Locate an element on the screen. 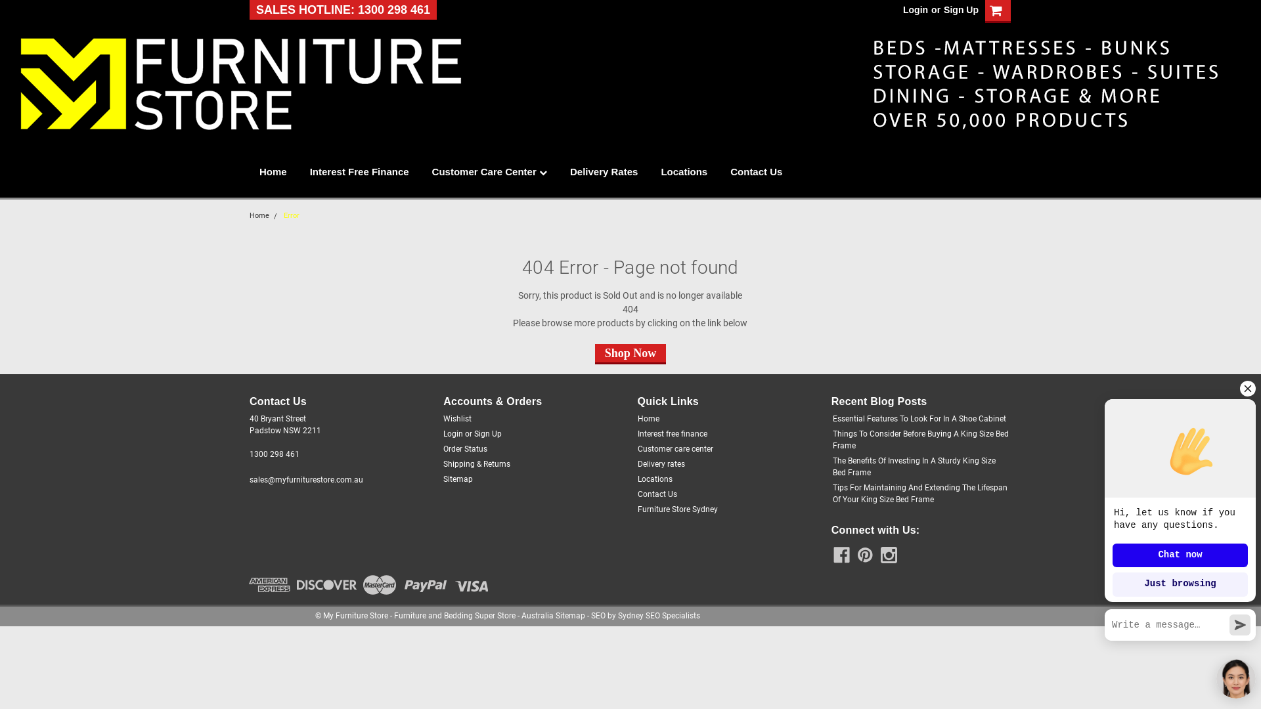 The image size is (1261, 709). Sitemap is located at coordinates (570, 616).